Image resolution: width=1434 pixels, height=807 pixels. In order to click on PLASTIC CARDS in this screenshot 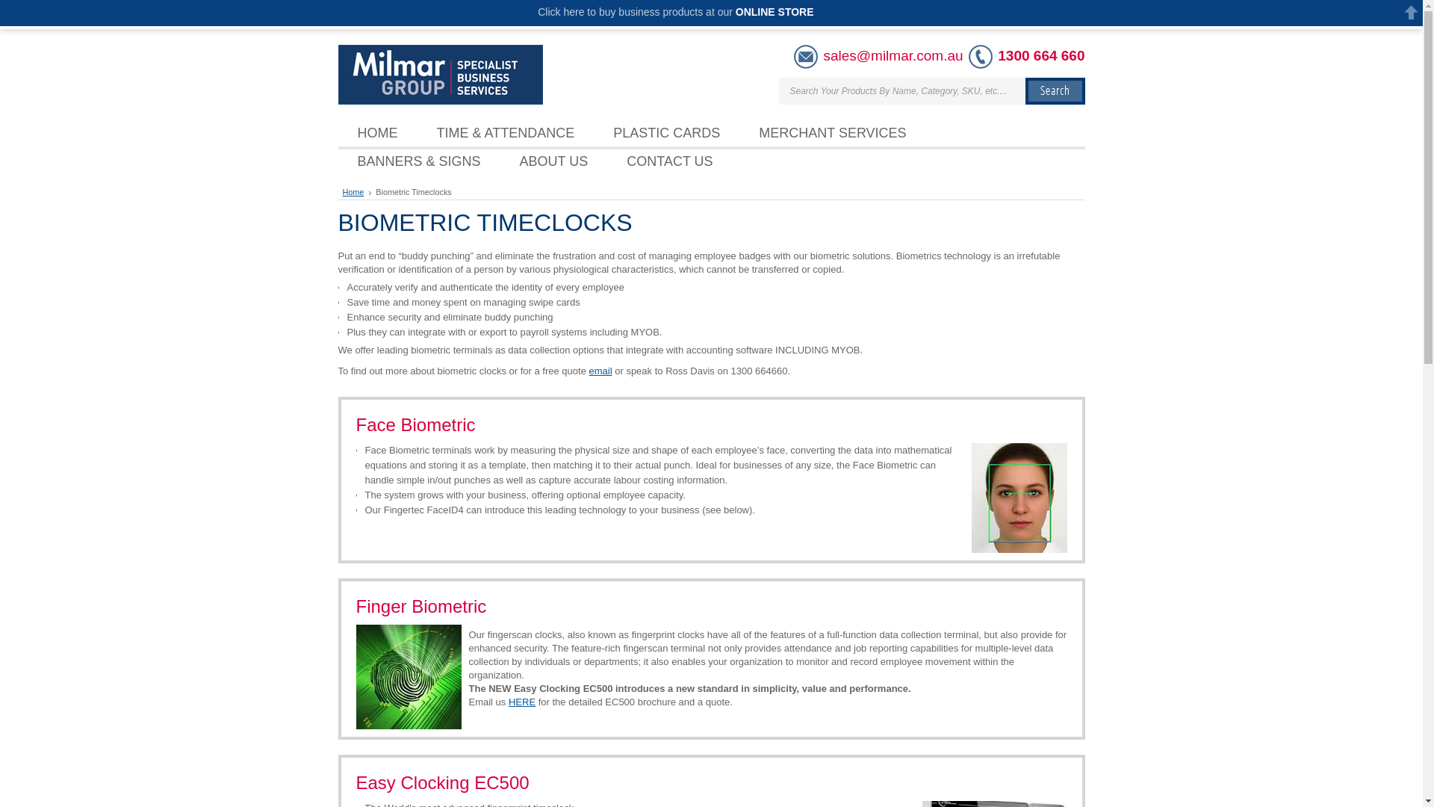, I will do `click(666, 133)`.